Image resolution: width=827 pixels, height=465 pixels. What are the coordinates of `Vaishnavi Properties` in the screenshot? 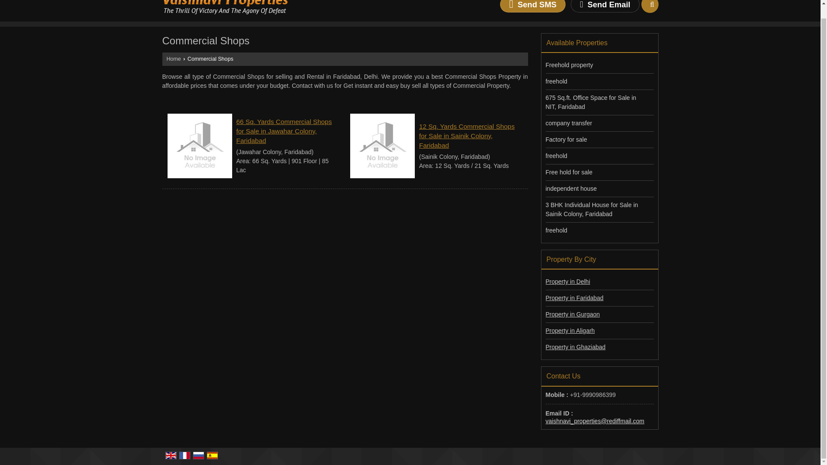 It's located at (225, 7).